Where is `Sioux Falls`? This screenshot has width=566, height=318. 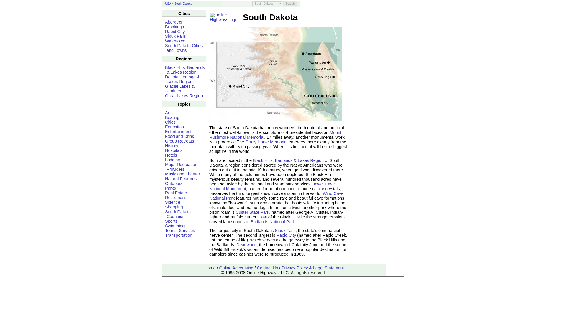 Sioux Falls is located at coordinates (285, 230).